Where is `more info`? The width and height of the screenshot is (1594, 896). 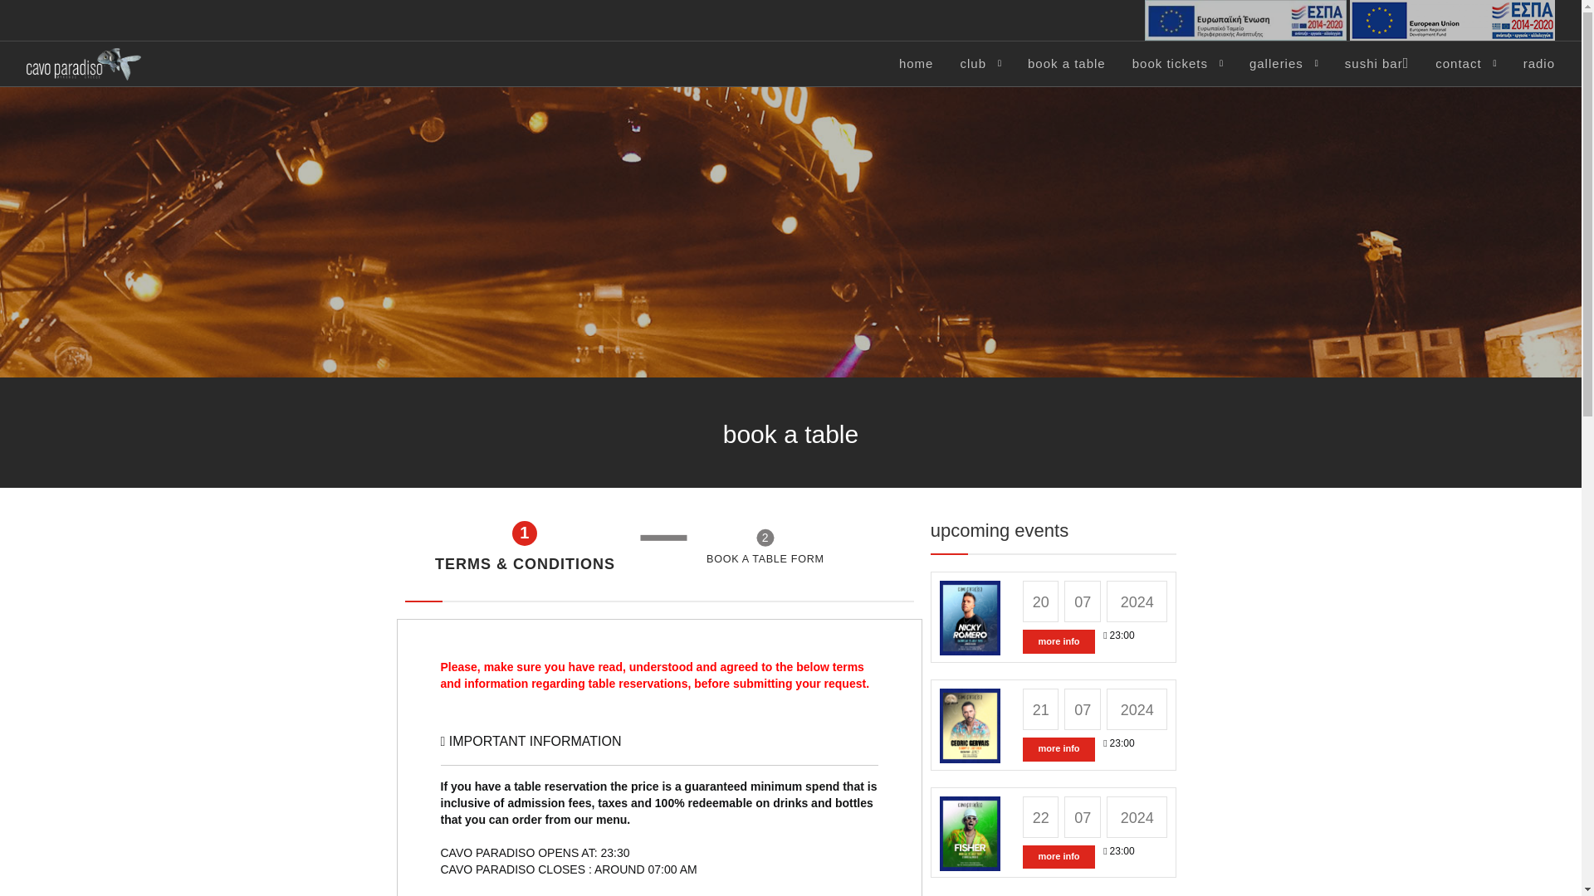 more info is located at coordinates (1059, 857).